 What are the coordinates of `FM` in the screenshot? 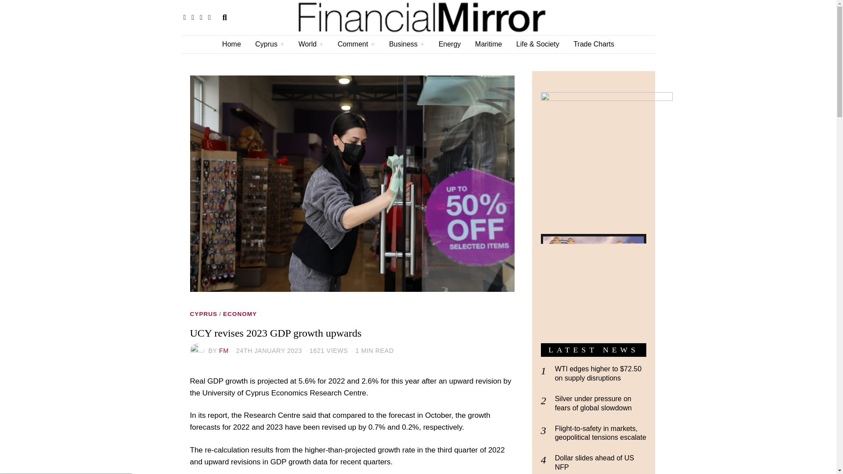 It's located at (224, 350).